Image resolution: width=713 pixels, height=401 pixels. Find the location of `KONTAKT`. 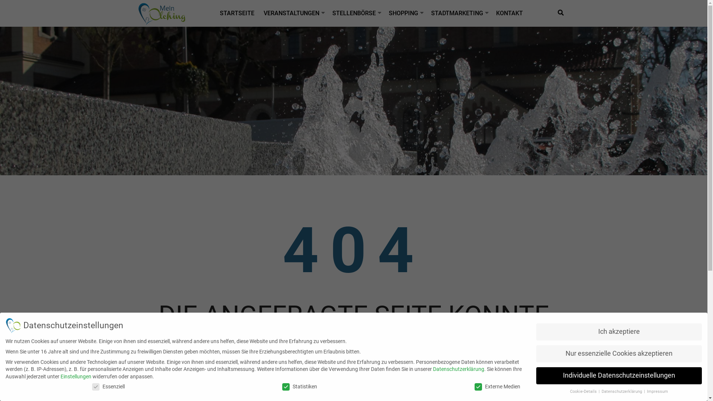

KONTAKT is located at coordinates (510, 13).